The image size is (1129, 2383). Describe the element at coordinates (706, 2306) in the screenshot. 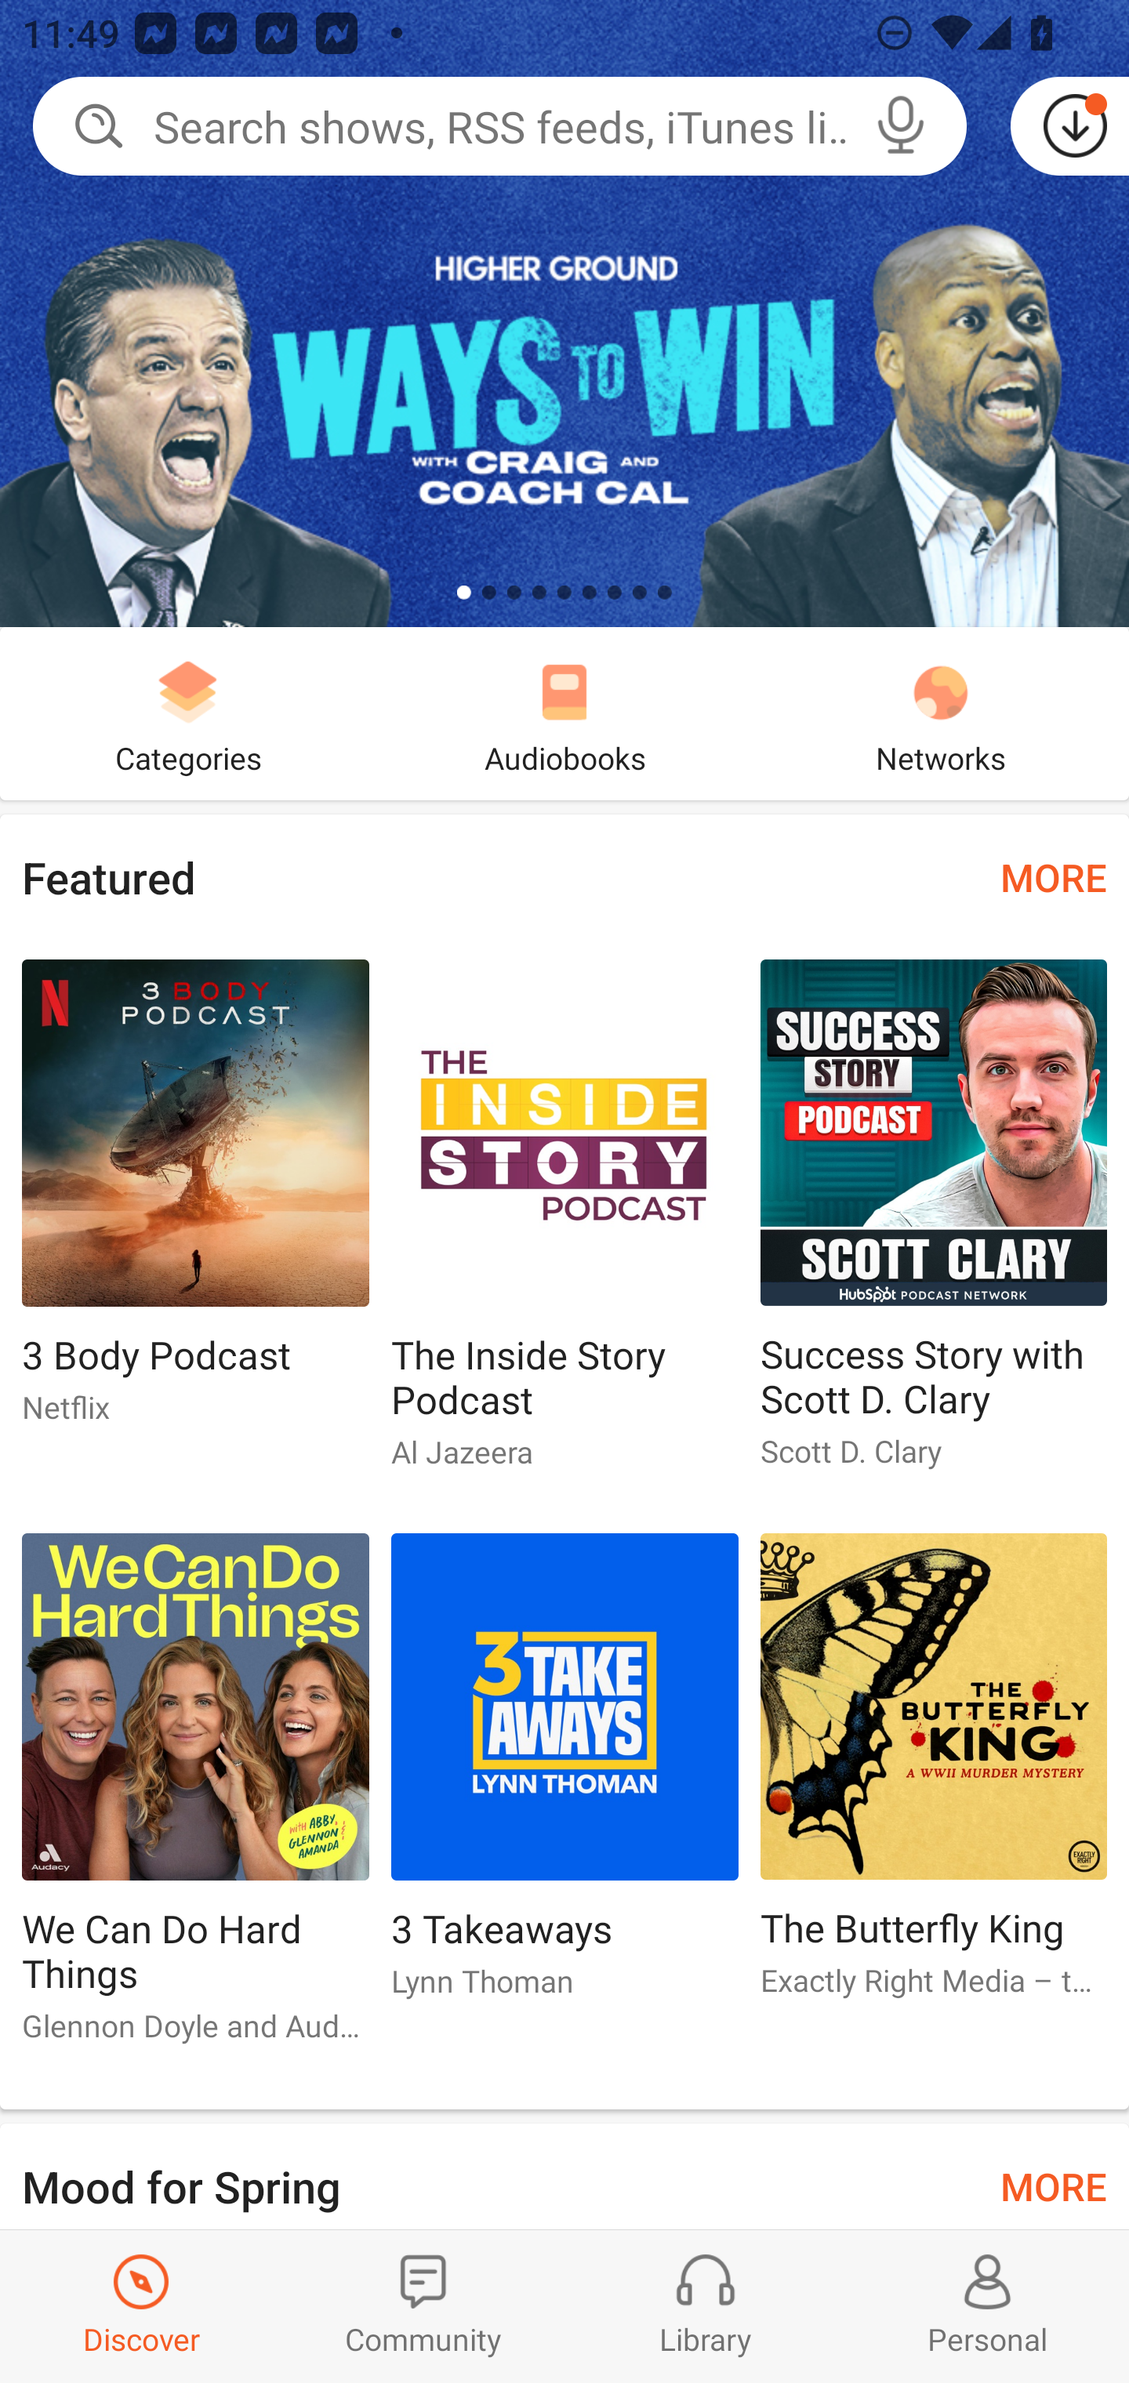

I see `Library` at that location.